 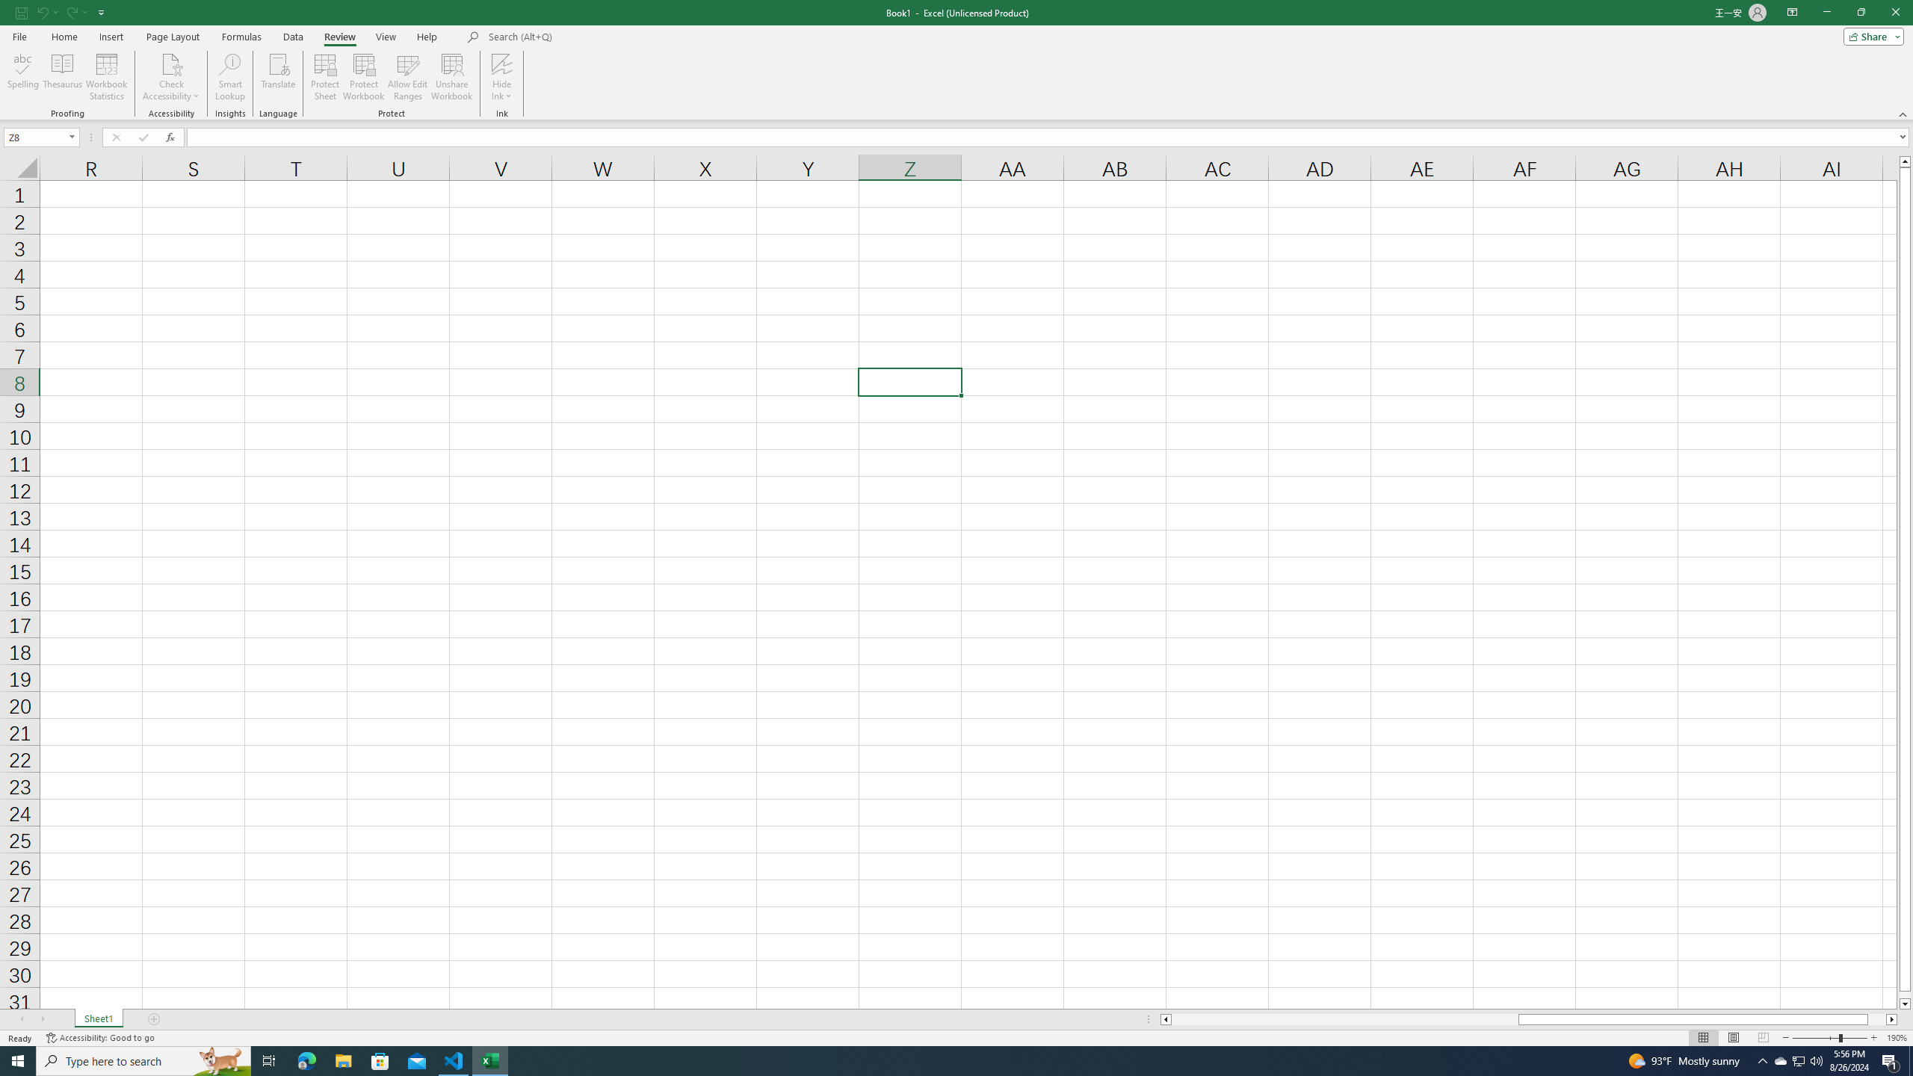 I want to click on Add Sheet, so click(x=154, y=1019).